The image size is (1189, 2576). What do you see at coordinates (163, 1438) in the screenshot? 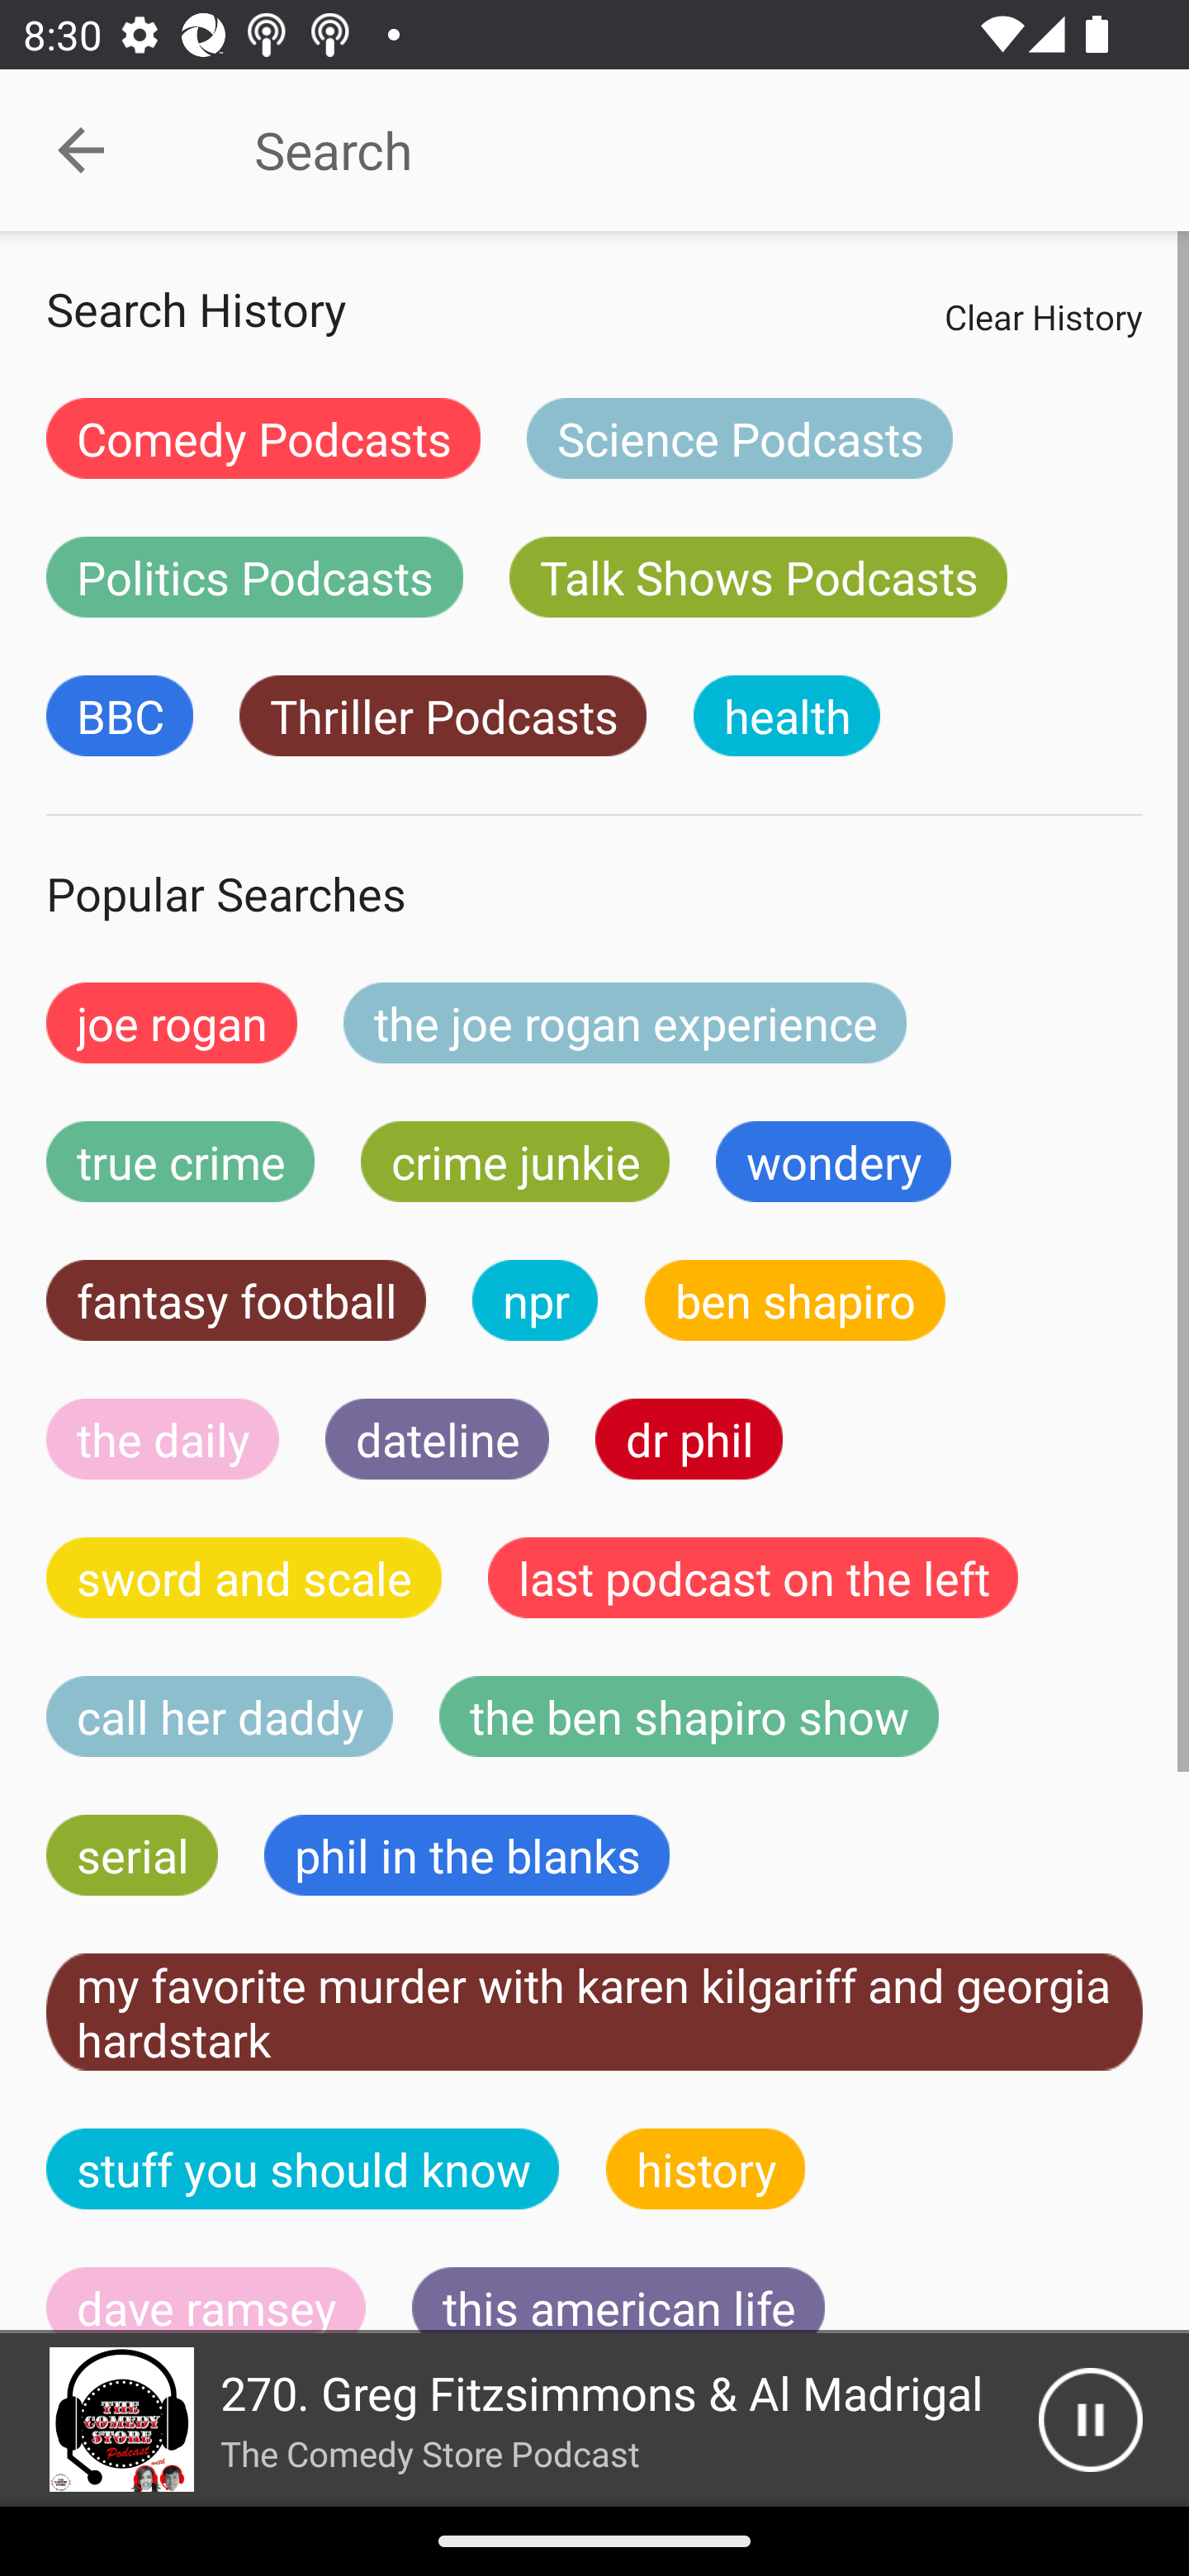
I see `the daily` at bounding box center [163, 1438].